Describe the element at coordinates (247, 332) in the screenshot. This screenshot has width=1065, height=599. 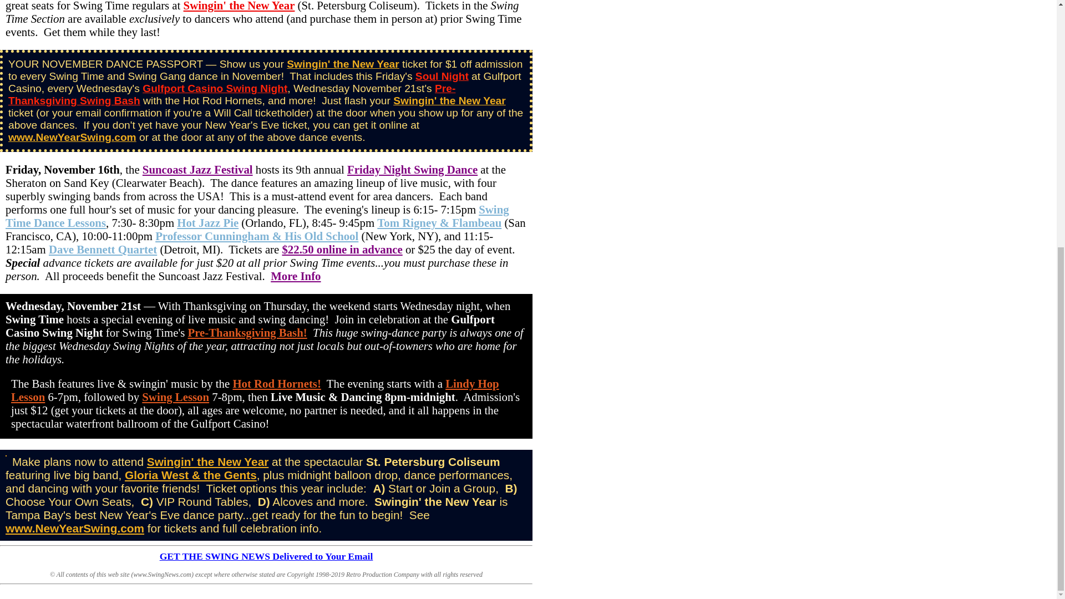
I see `Pre-Thanksgiving Bash!` at that location.